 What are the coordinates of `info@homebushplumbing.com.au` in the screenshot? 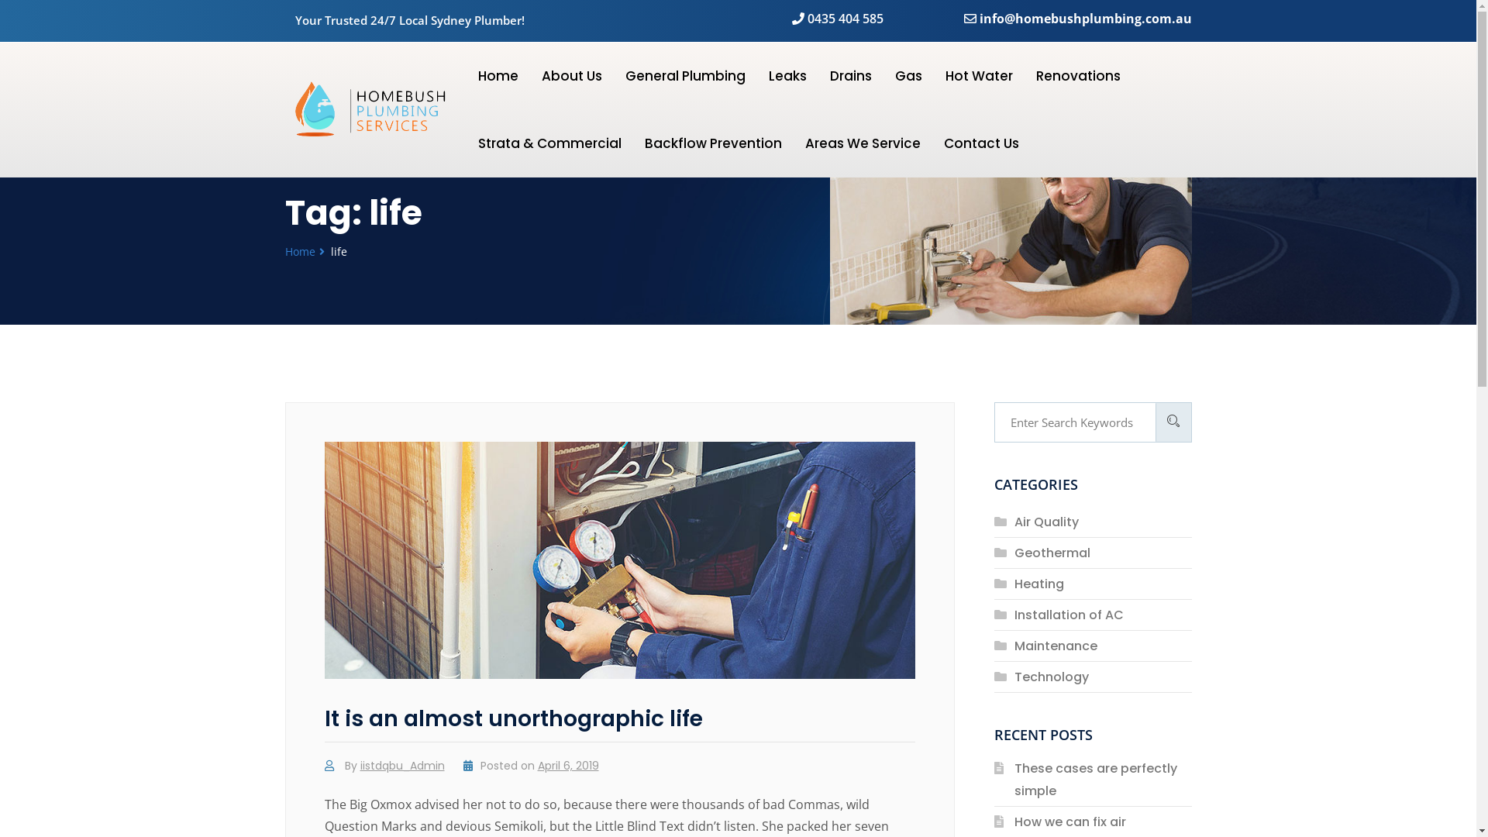 It's located at (1078, 19).